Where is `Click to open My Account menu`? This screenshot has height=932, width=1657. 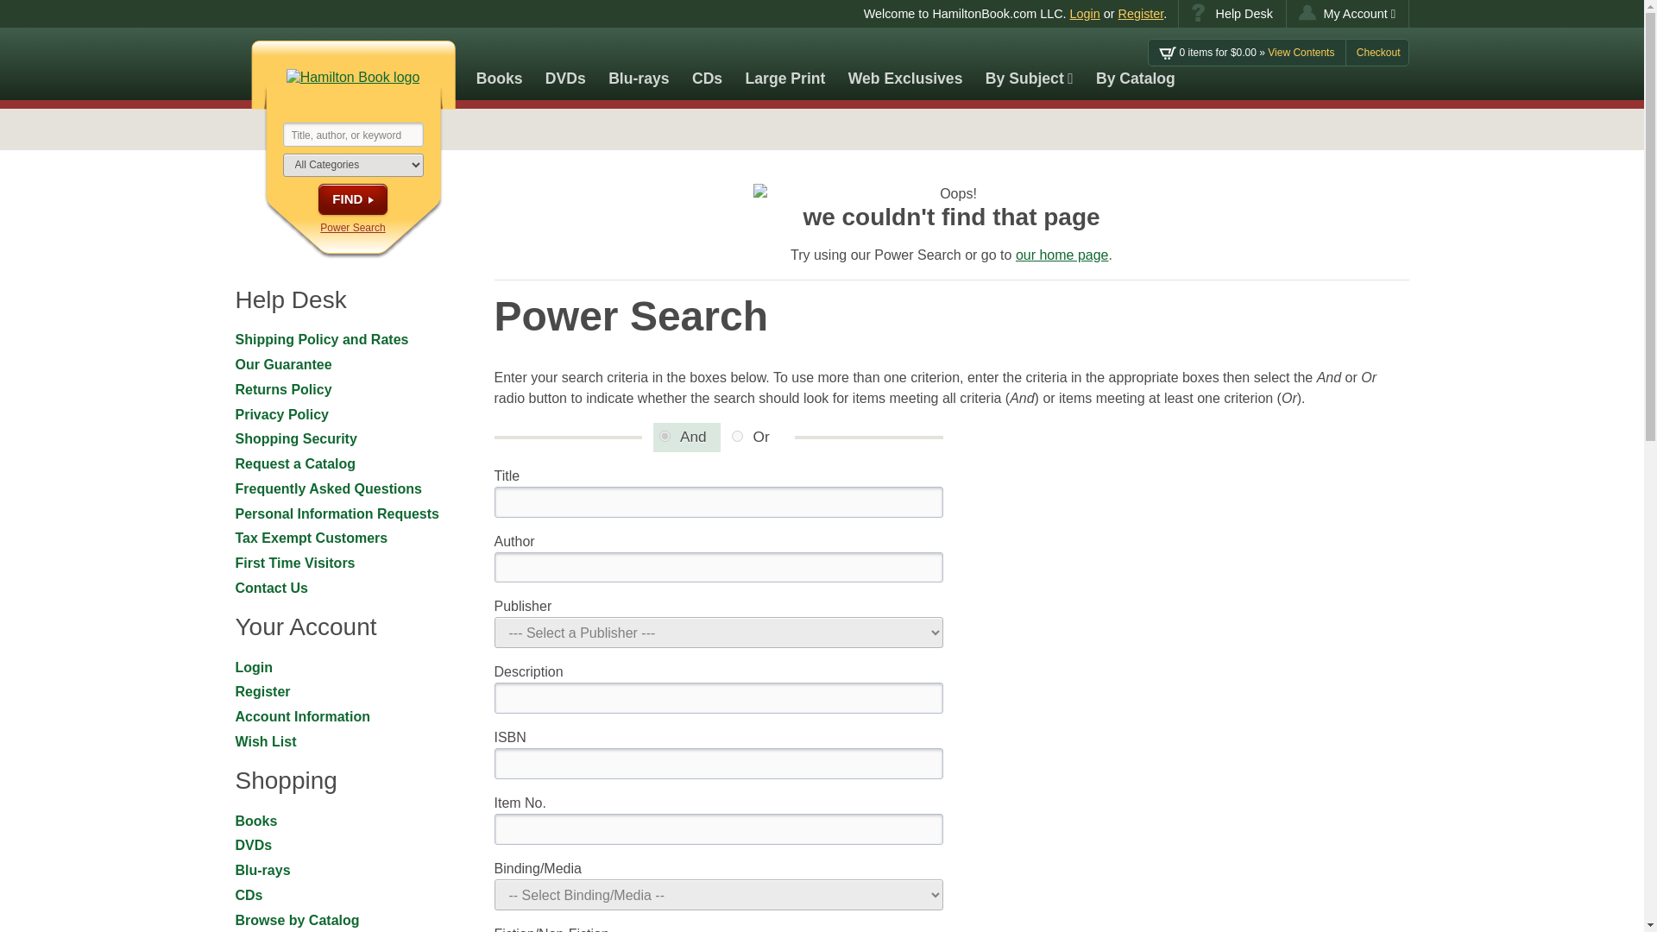 Click to open My Account menu is located at coordinates (1348, 14).